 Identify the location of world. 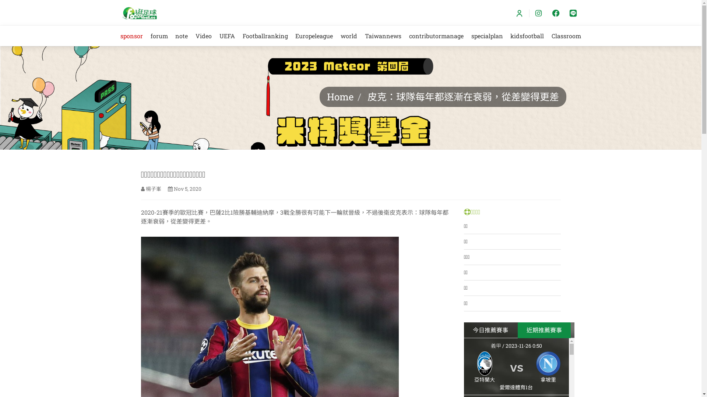
(349, 36).